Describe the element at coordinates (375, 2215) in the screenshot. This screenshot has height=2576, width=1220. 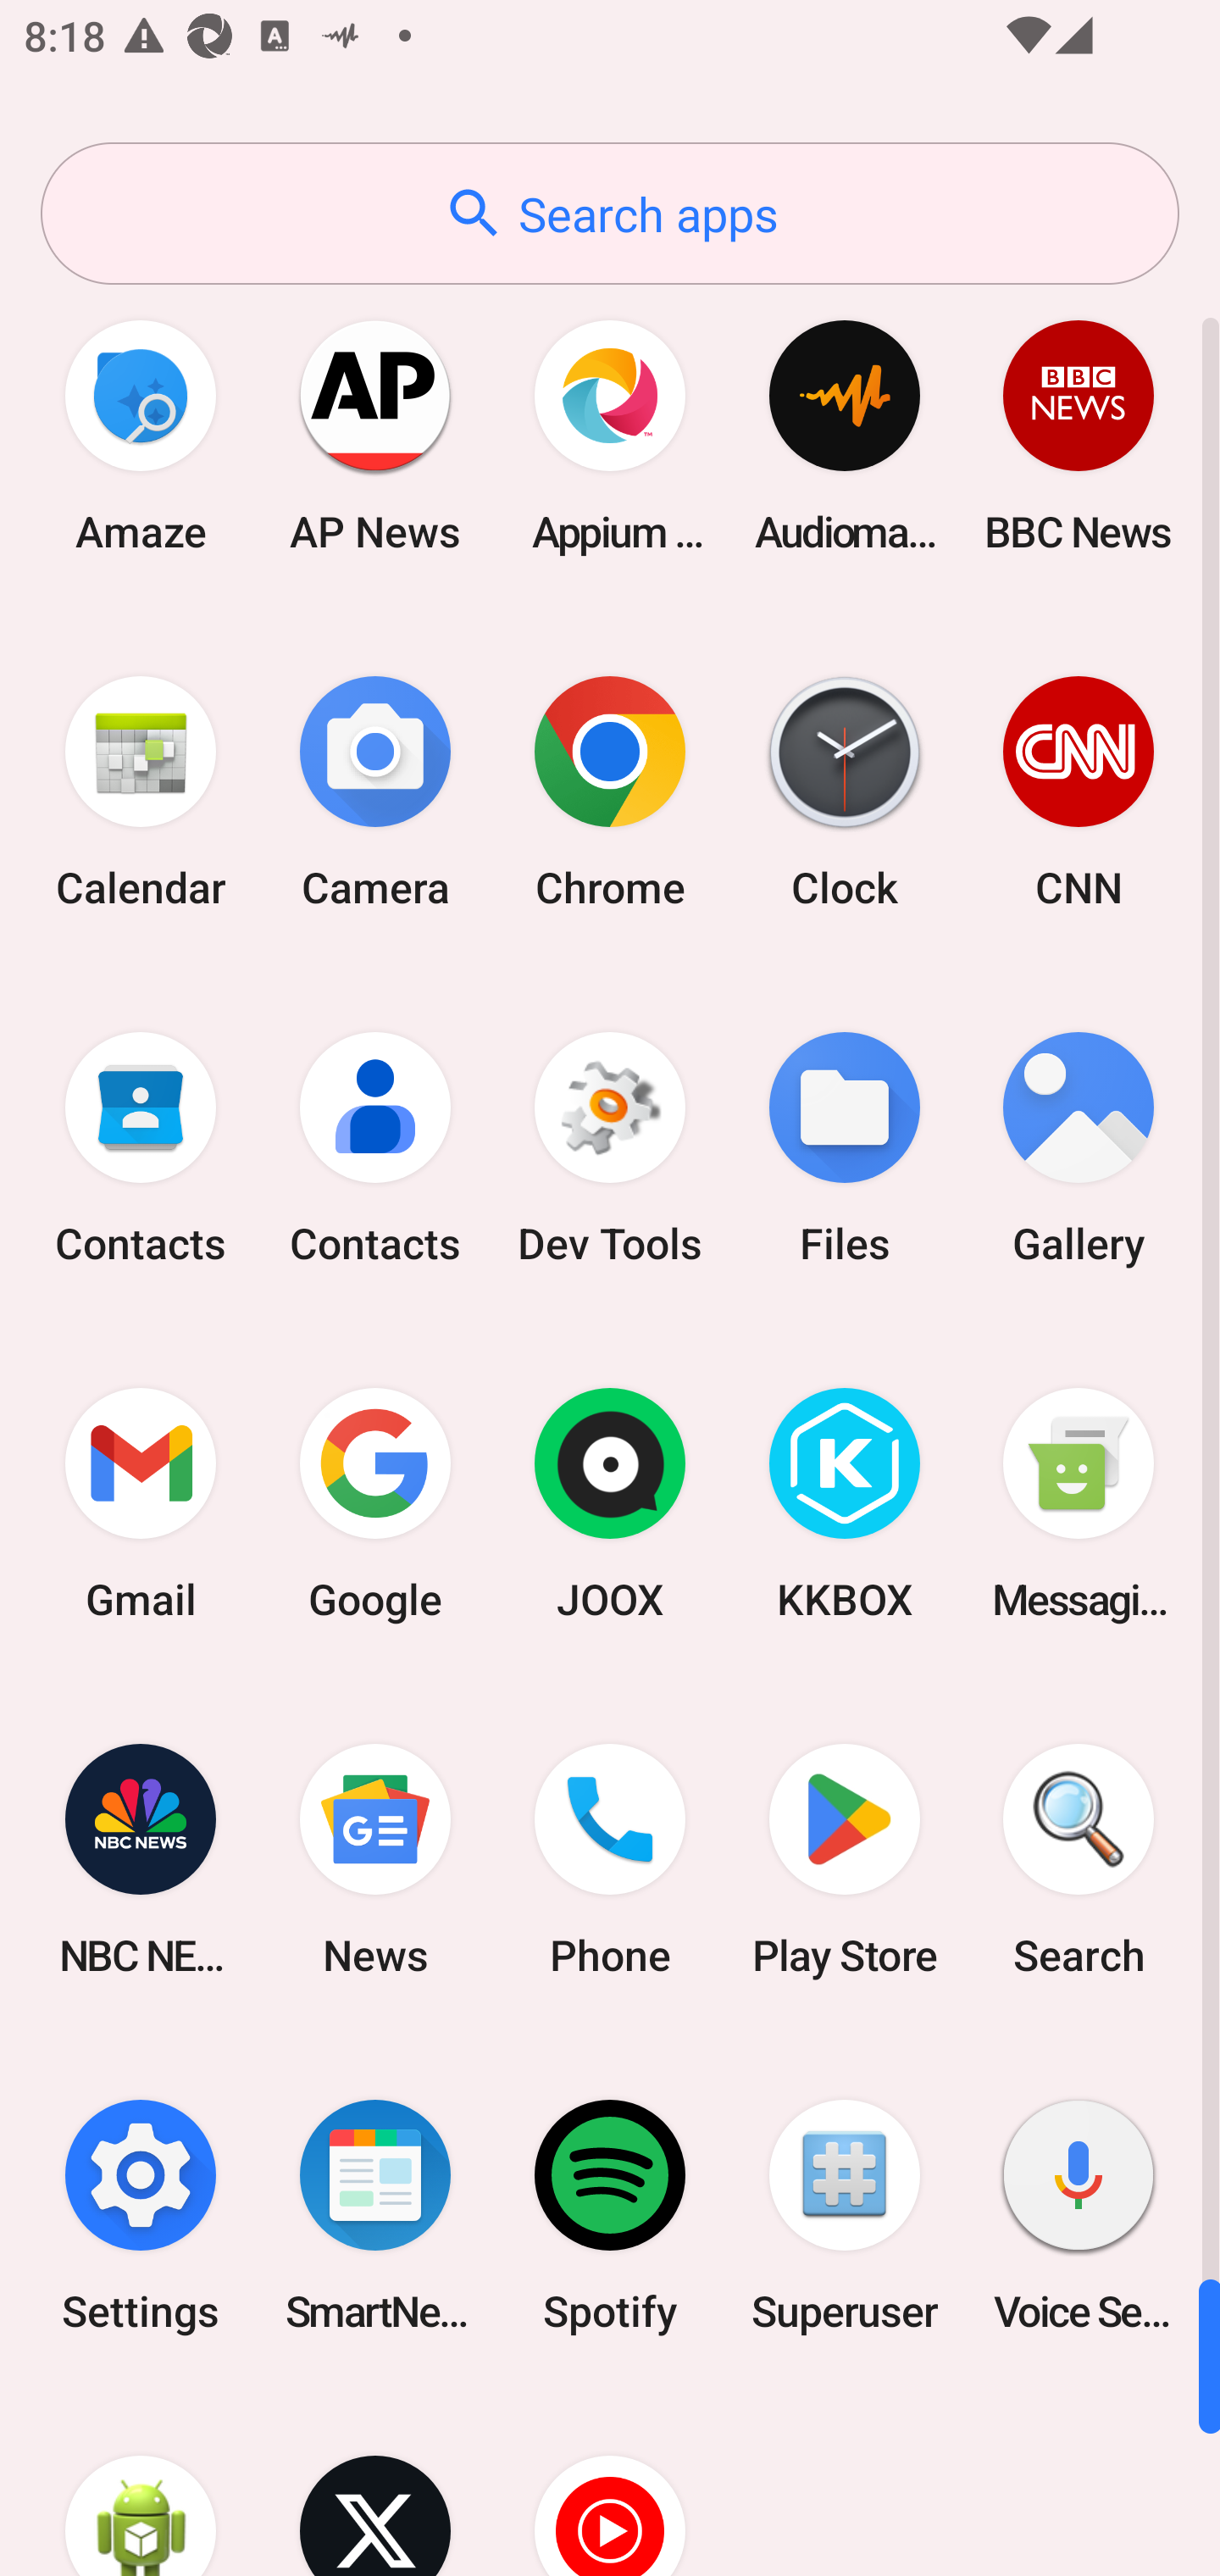
I see `SmartNews` at that location.